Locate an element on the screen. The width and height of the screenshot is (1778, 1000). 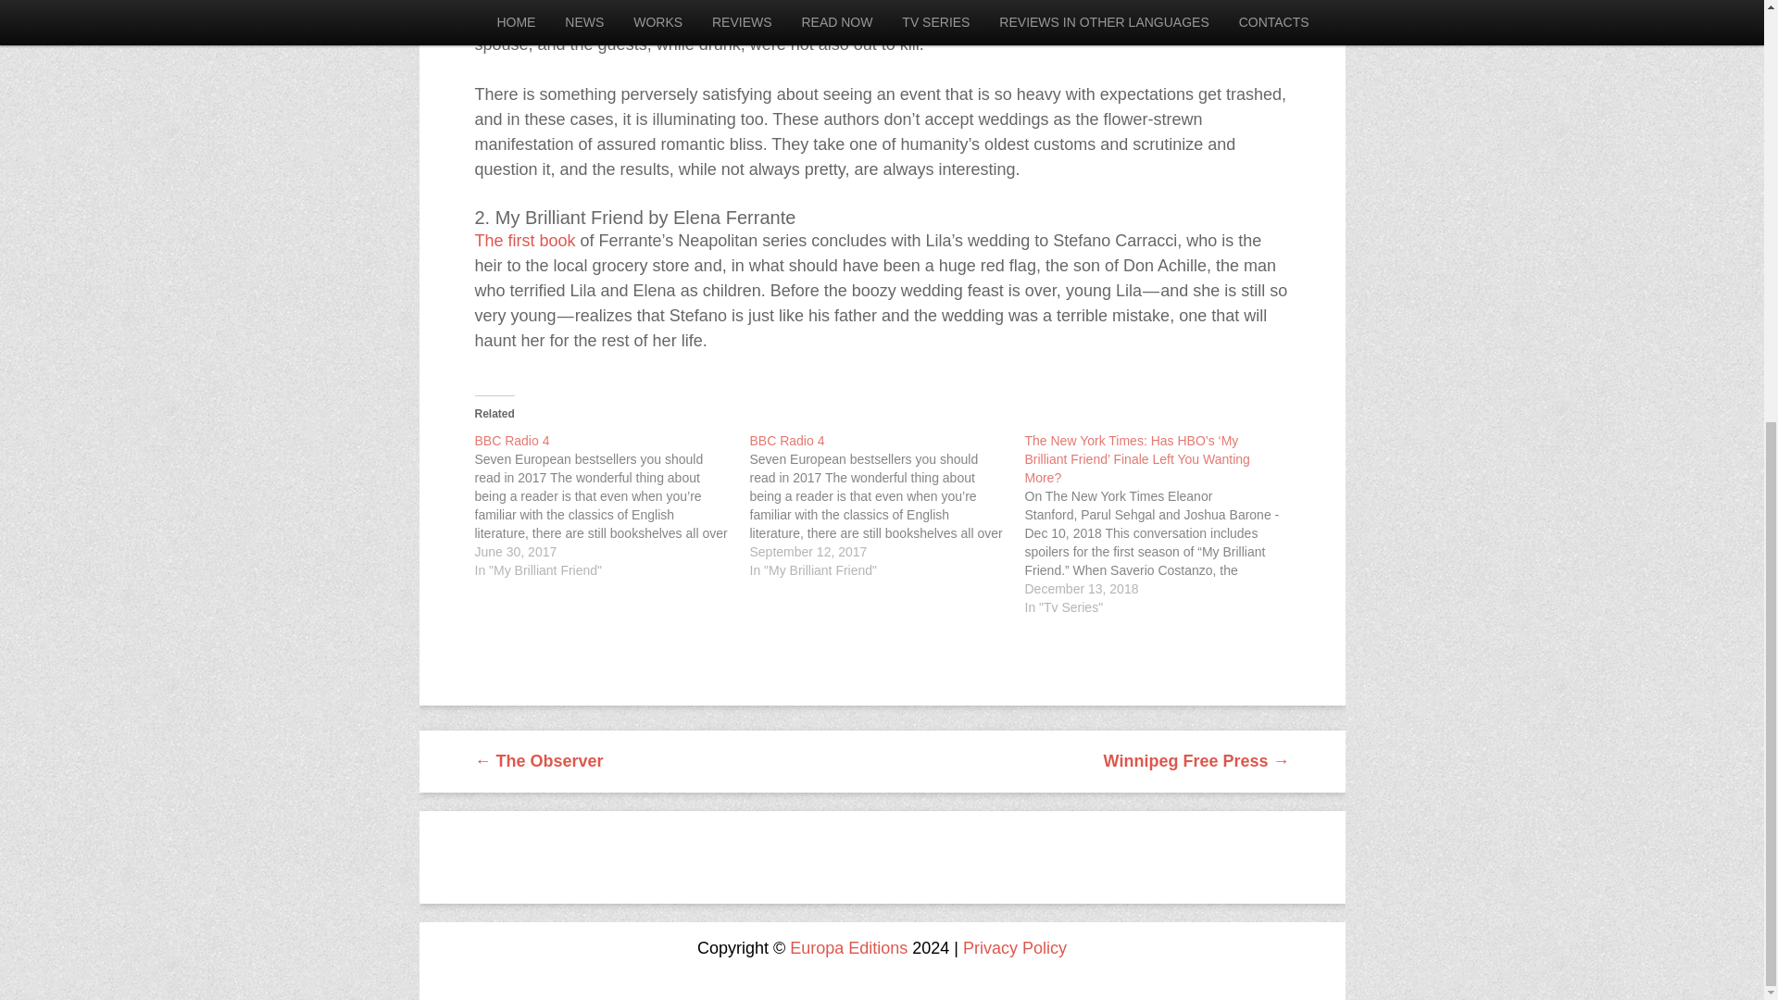
BBC Radio 4 is located at coordinates (787, 440).